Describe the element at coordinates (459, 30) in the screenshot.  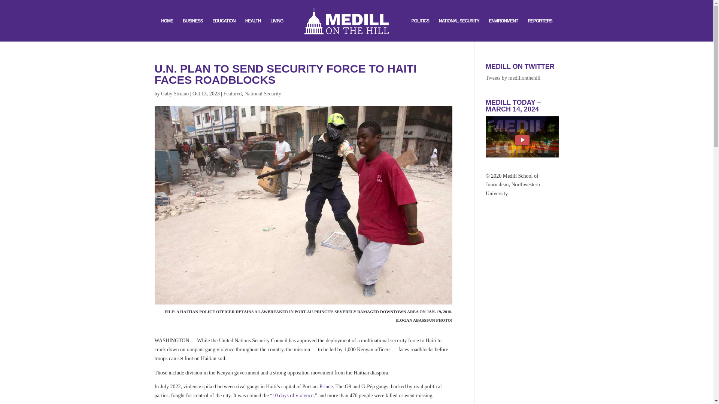
I see `NATIONAL SECURITY` at that location.